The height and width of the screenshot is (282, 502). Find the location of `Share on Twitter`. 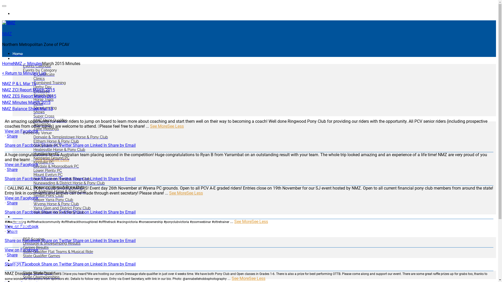

Share on Twitter is located at coordinates (57, 145).